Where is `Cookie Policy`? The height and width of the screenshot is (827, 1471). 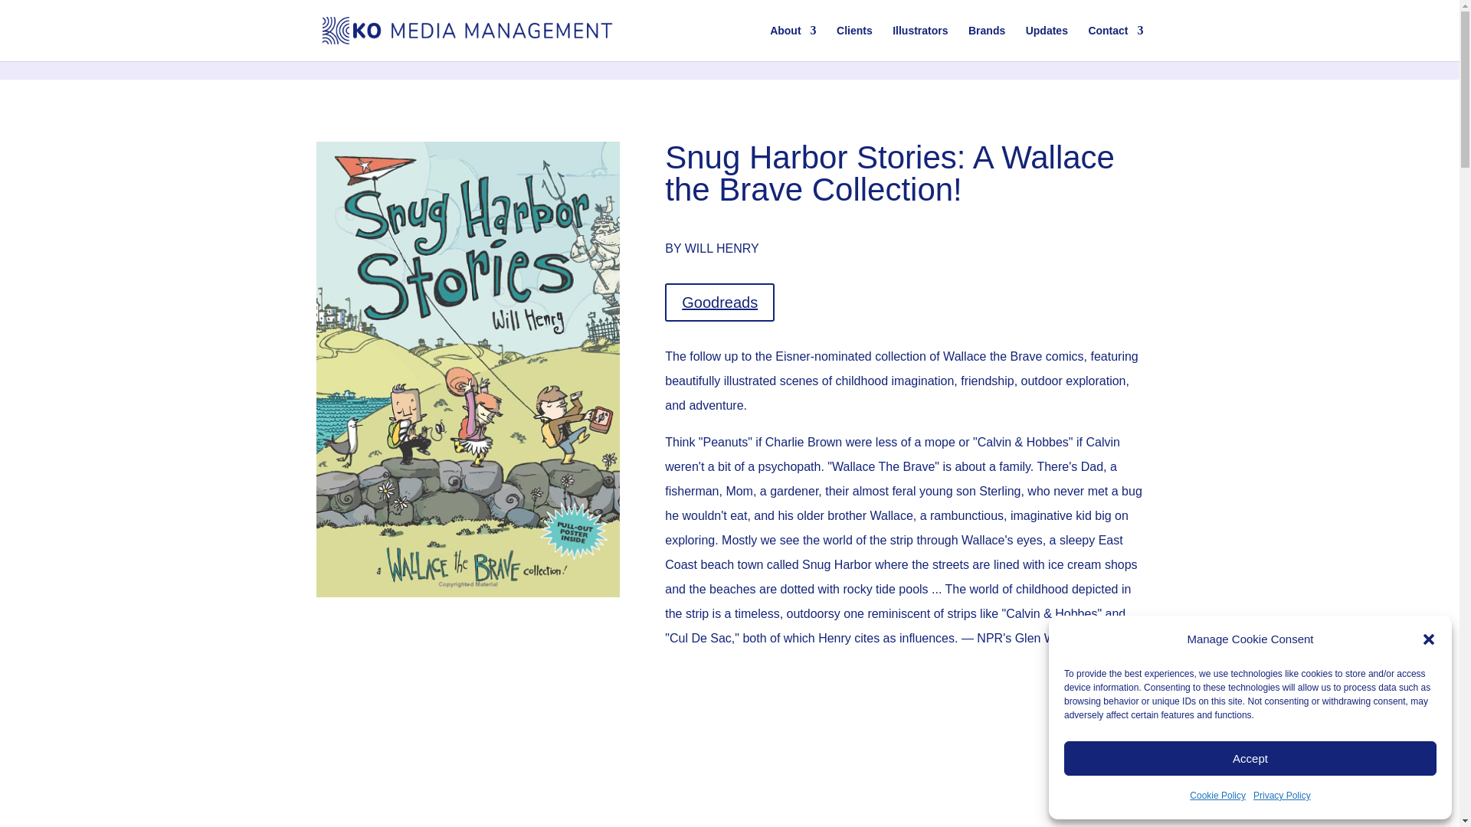 Cookie Policy is located at coordinates (1218, 795).